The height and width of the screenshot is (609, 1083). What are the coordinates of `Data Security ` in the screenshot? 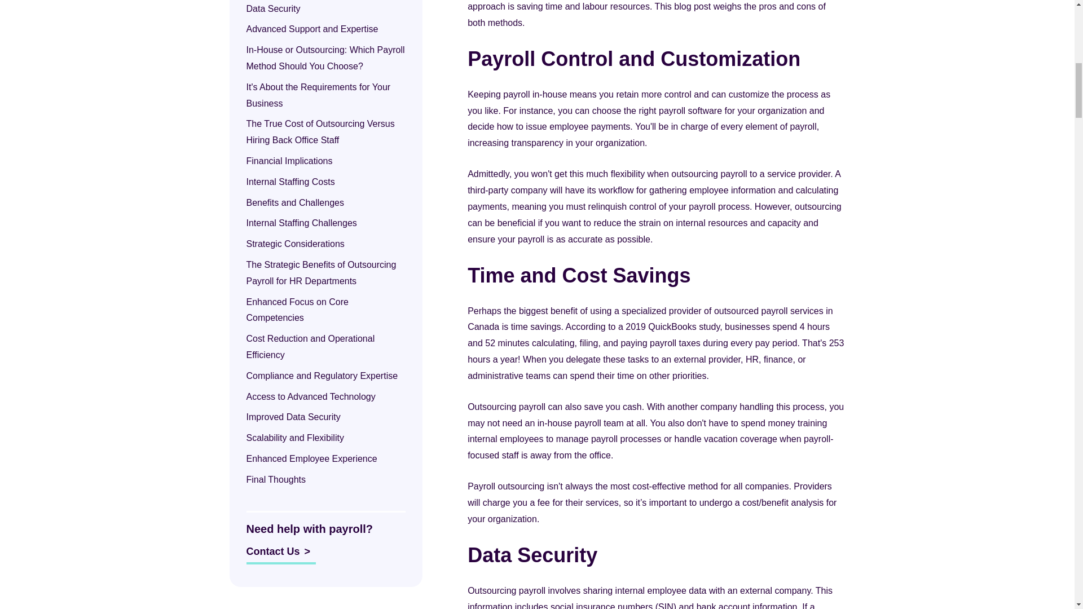 It's located at (274, 8).